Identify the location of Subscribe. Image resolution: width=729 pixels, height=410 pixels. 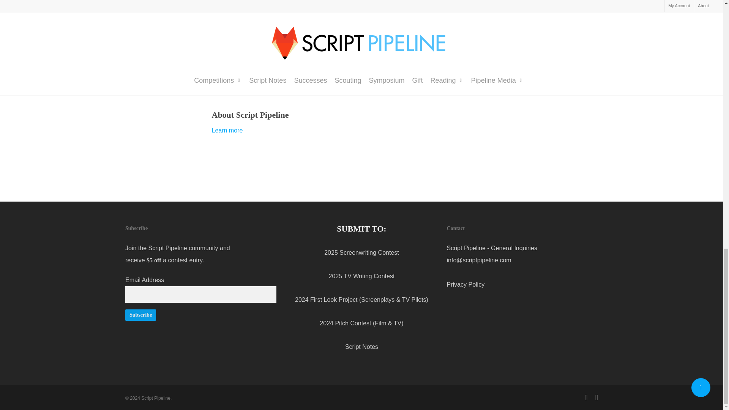
(140, 315).